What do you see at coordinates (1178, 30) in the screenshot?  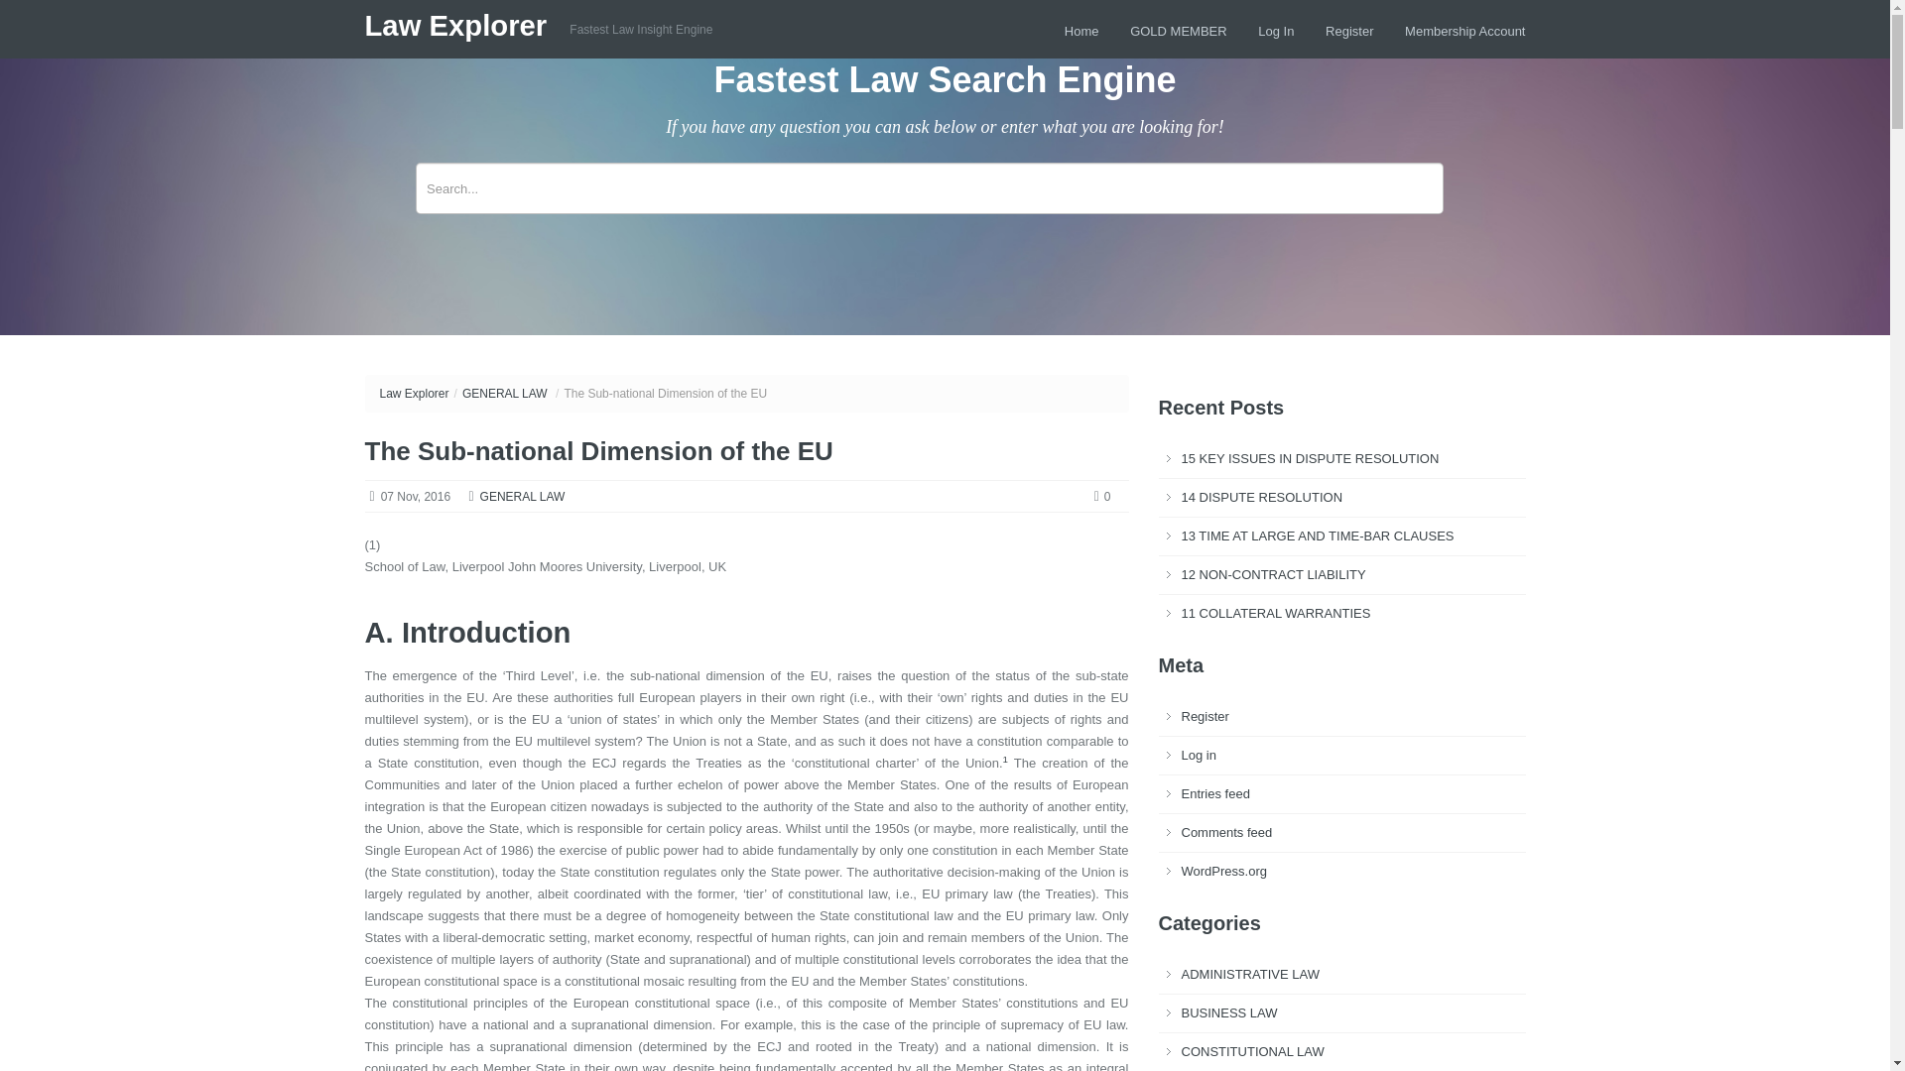 I see `GOLD MEMBER` at bounding box center [1178, 30].